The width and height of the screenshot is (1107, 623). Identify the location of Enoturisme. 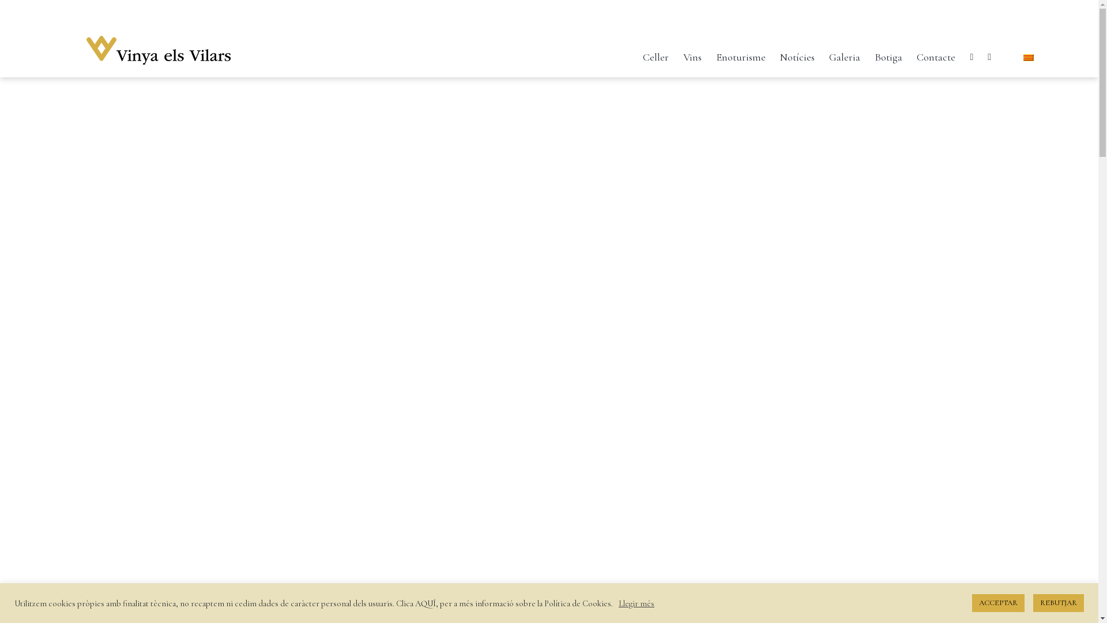
(741, 54).